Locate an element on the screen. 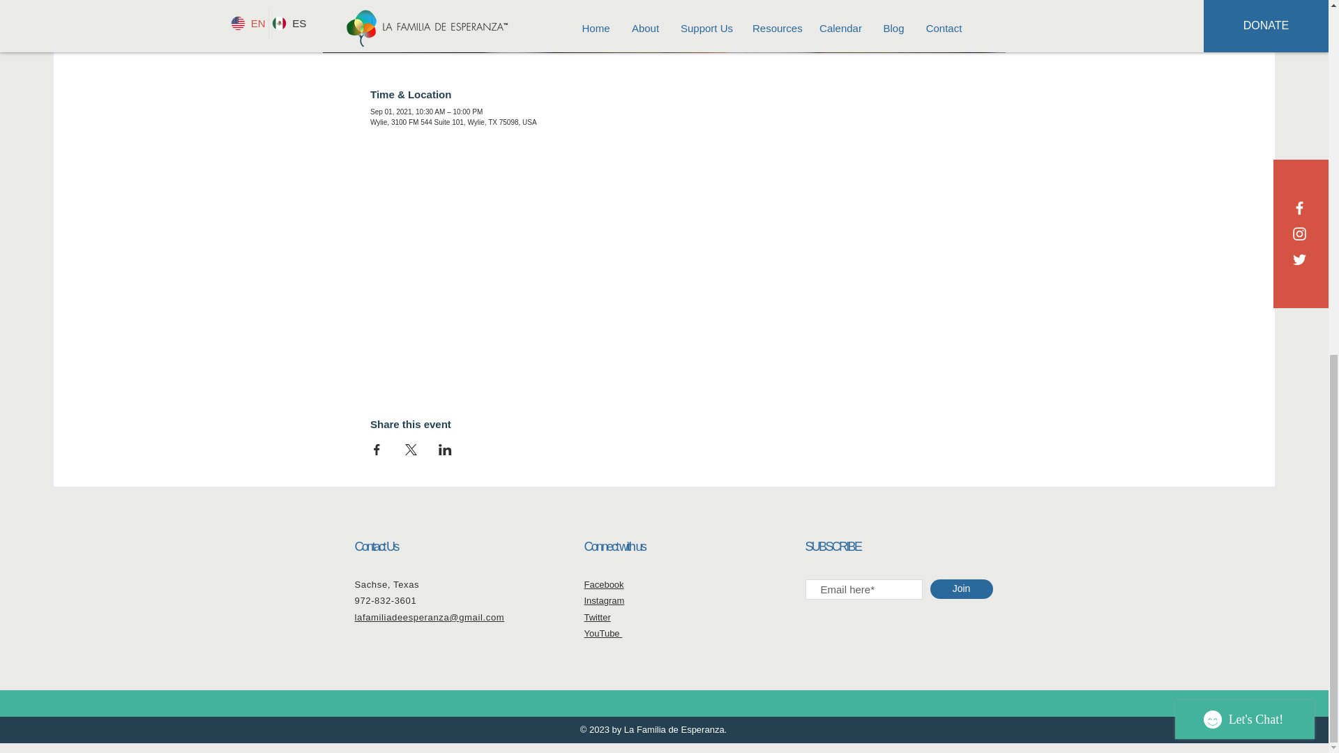 Image resolution: width=1339 pixels, height=753 pixels. Instagram is located at coordinates (604, 601).